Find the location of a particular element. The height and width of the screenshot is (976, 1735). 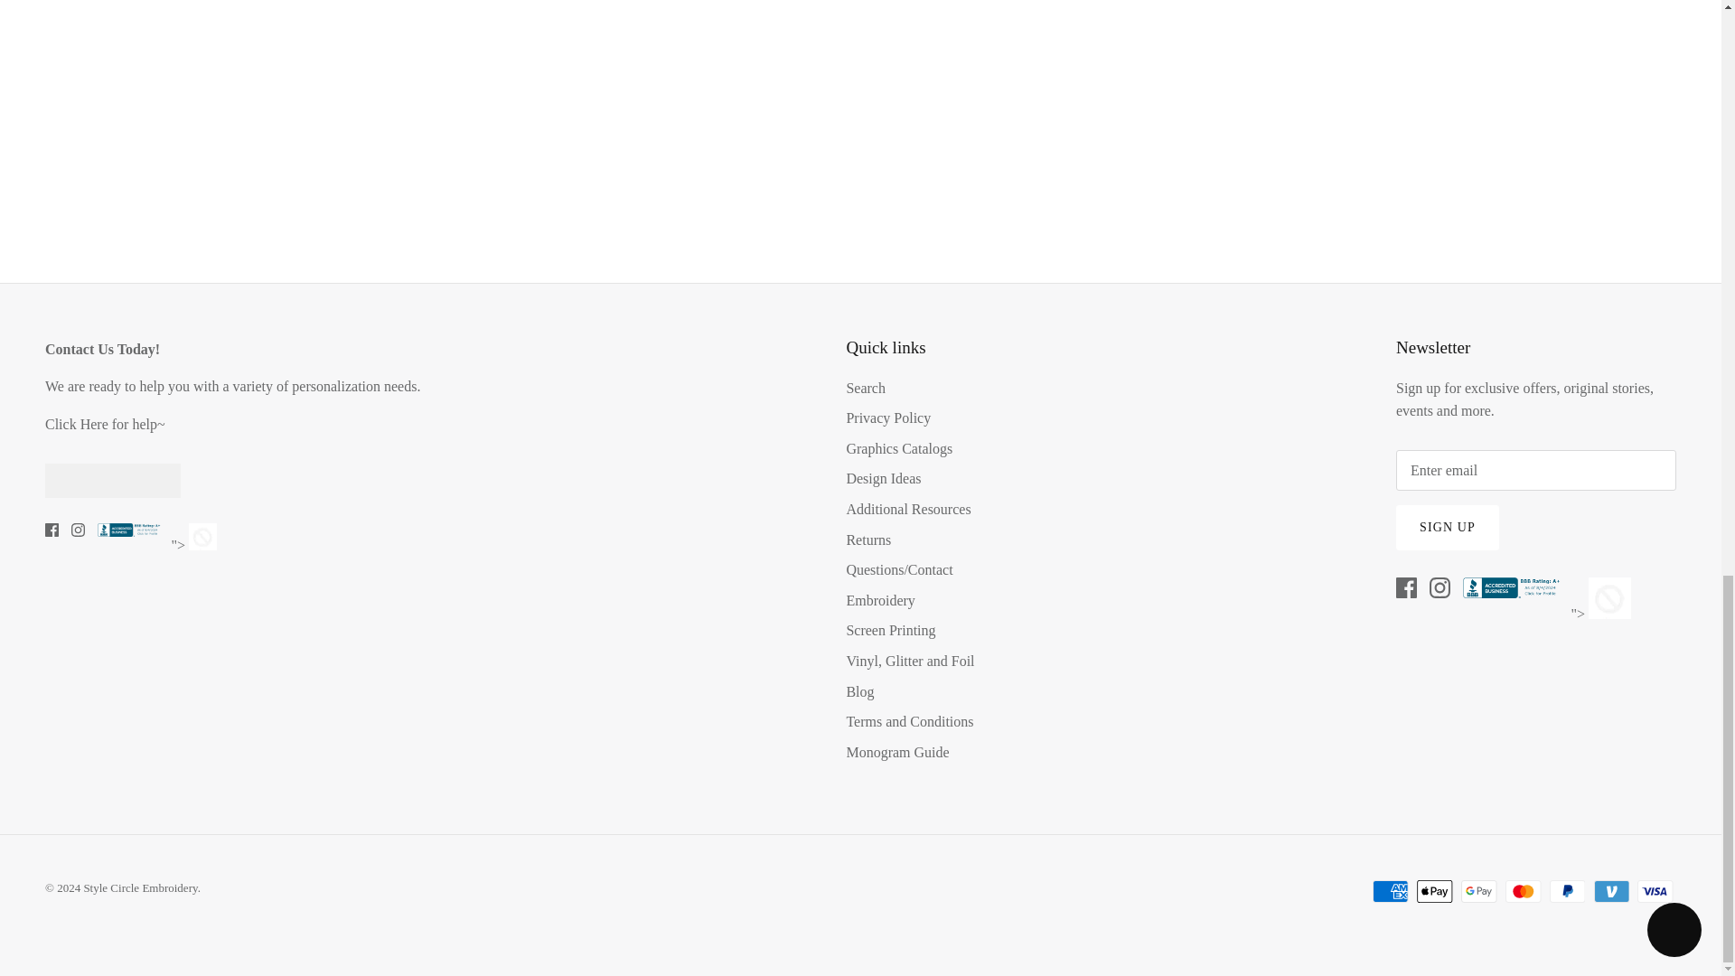

Venmo is located at coordinates (1611, 891).